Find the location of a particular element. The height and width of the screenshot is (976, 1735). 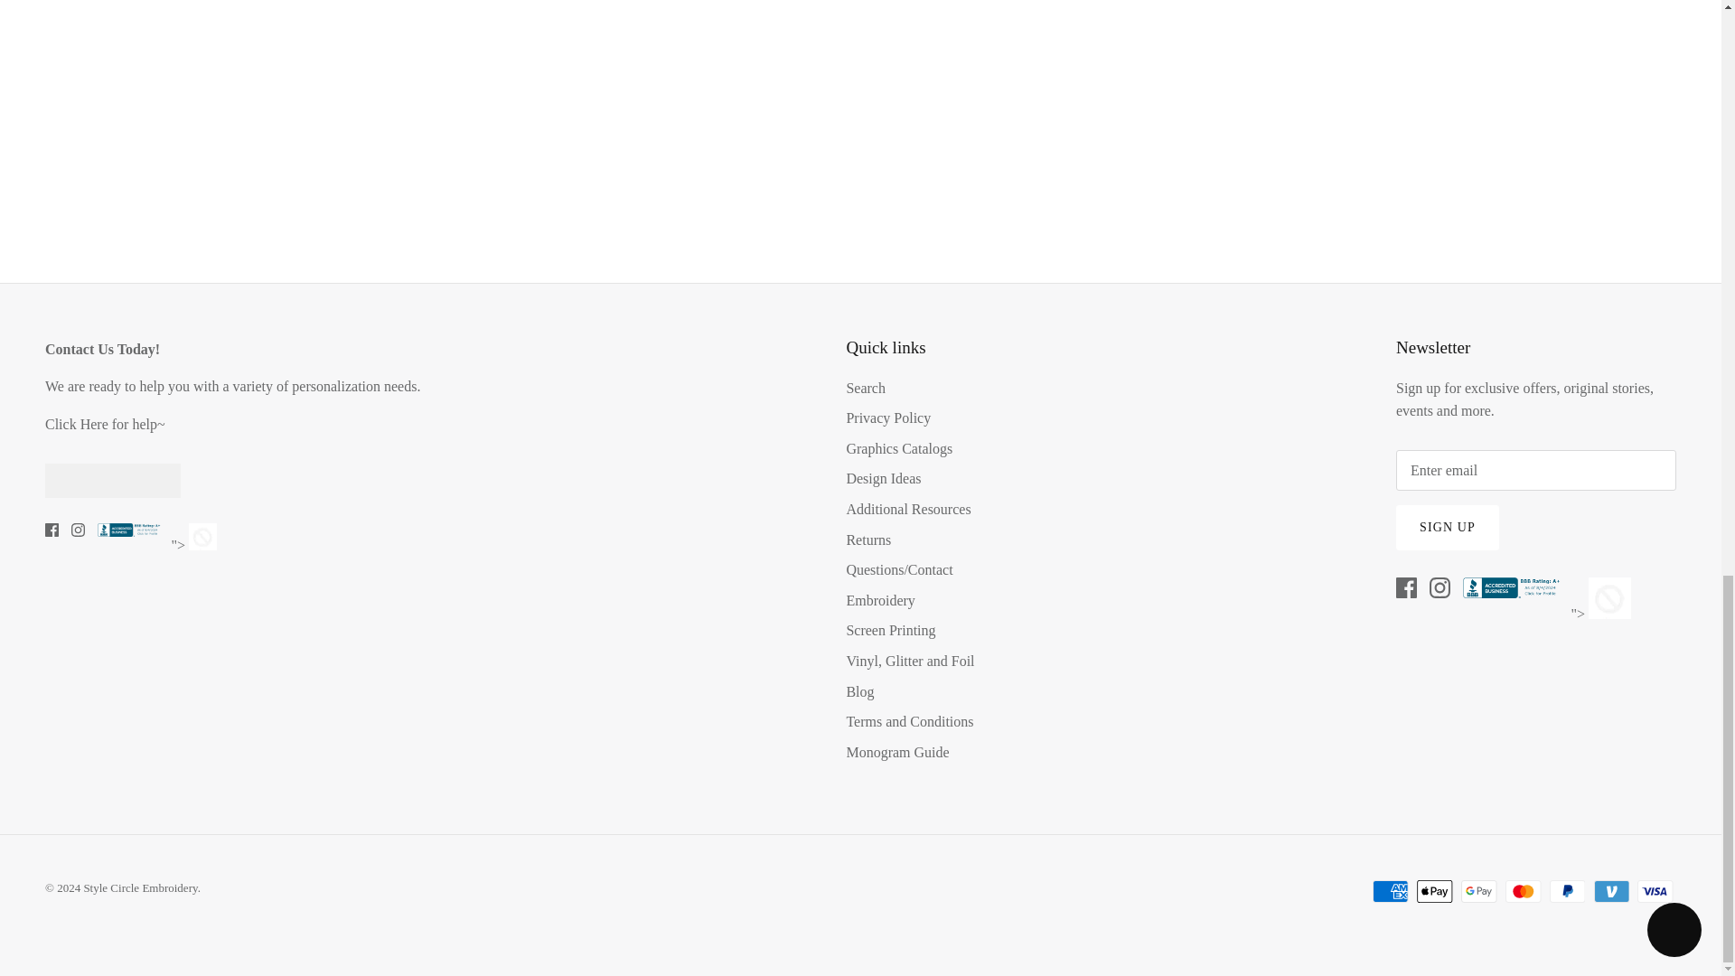

Venmo is located at coordinates (1611, 891).